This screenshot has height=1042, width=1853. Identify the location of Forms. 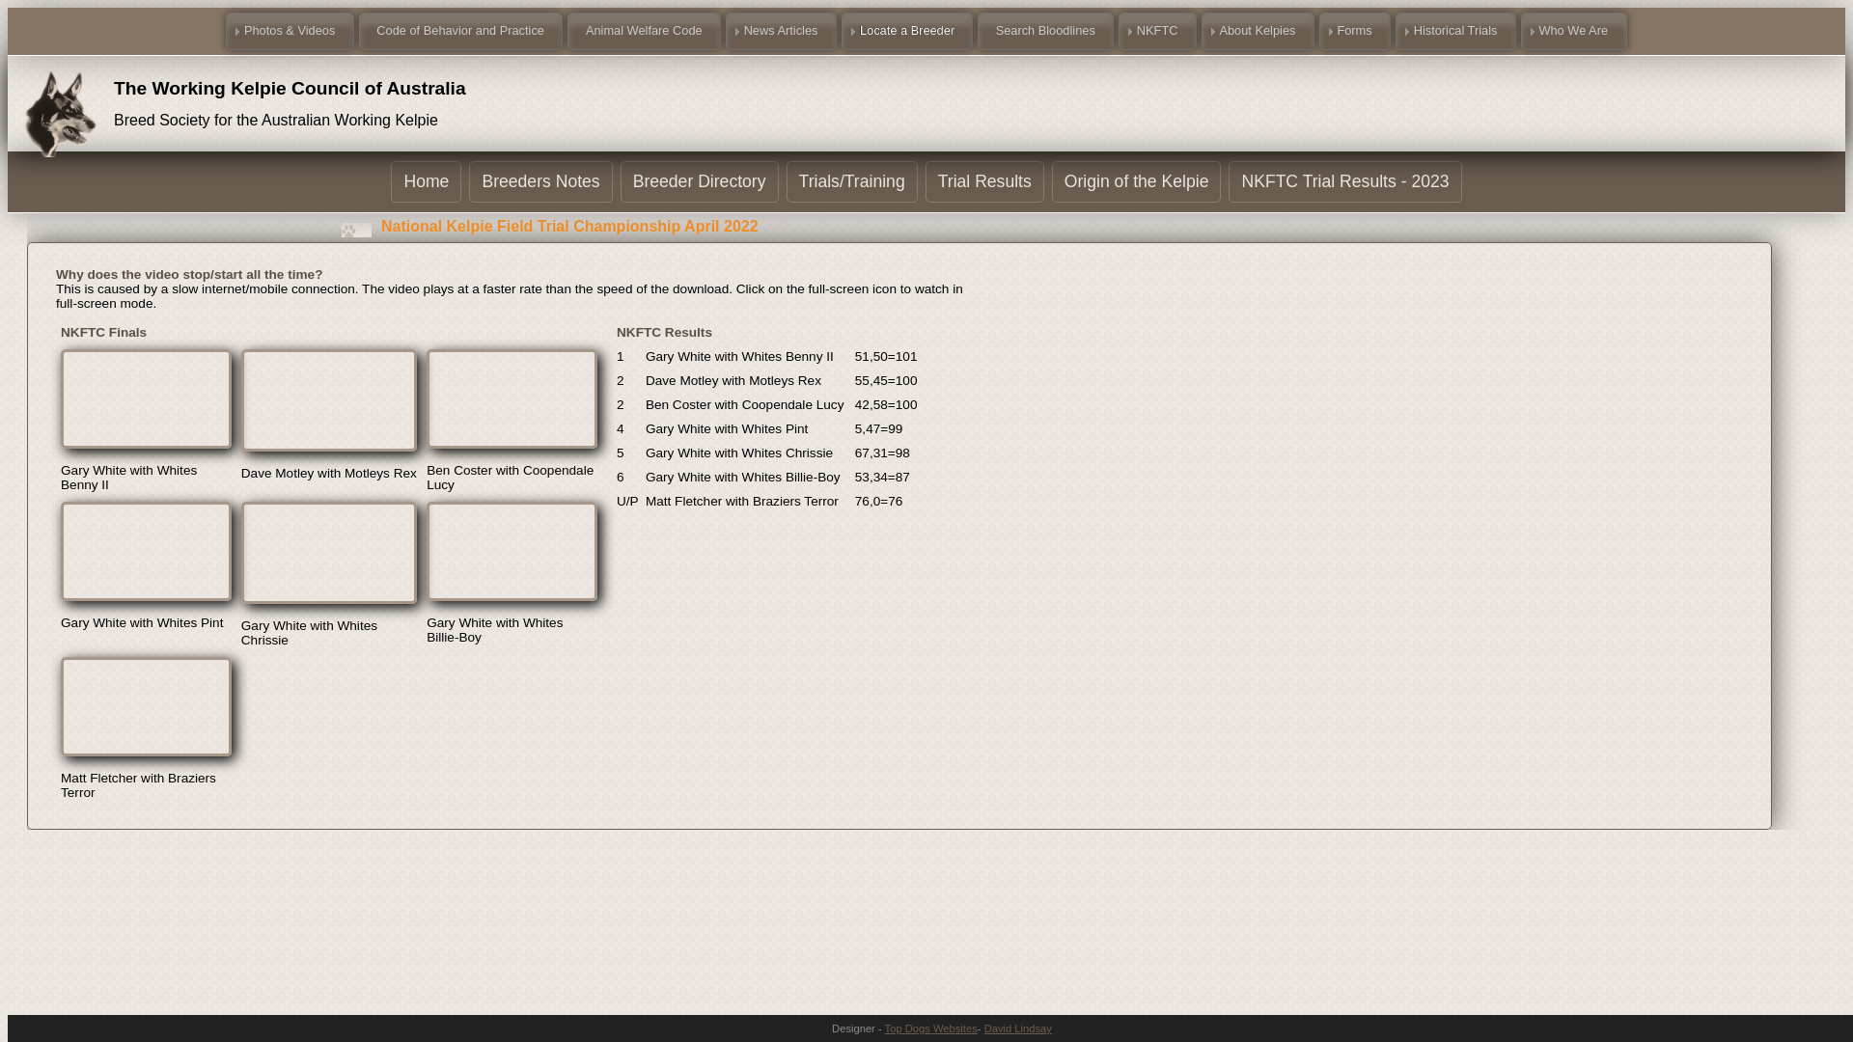
(1355, 31).